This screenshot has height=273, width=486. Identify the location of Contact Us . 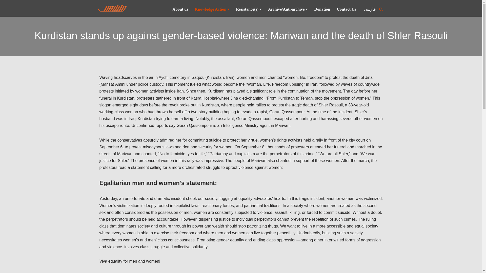
(347, 9).